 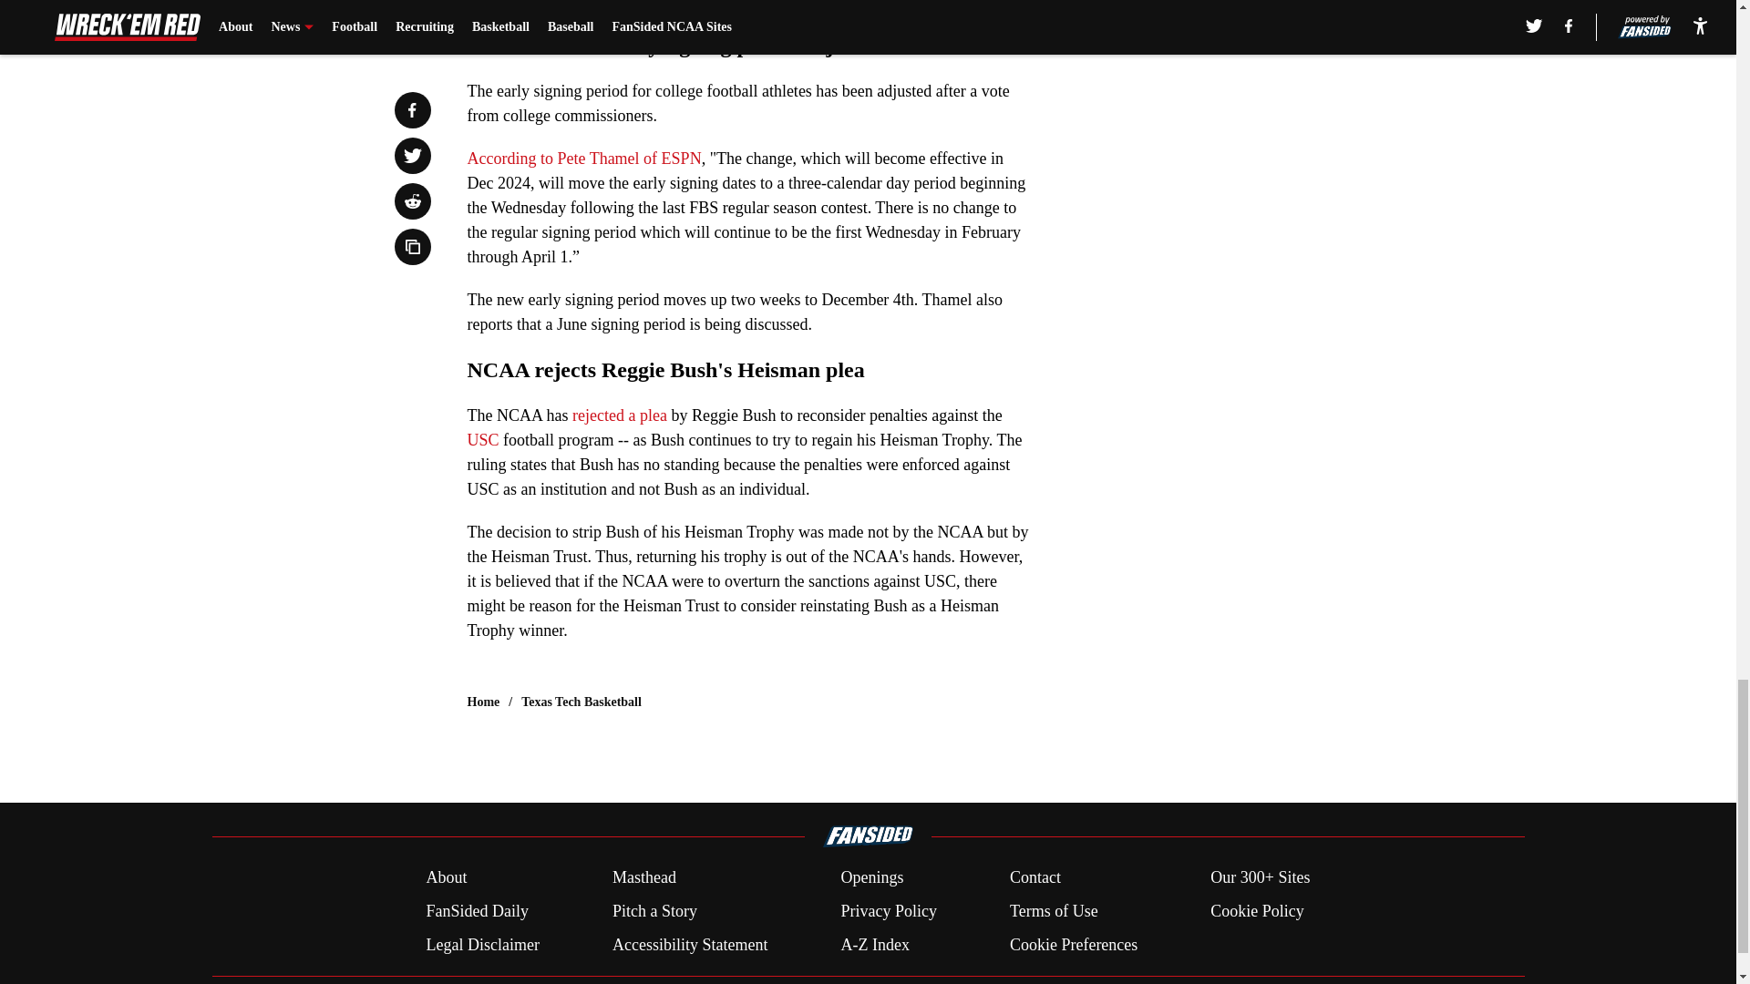 I want to click on Texas Tech Basketball, so click(x=582, y=702).